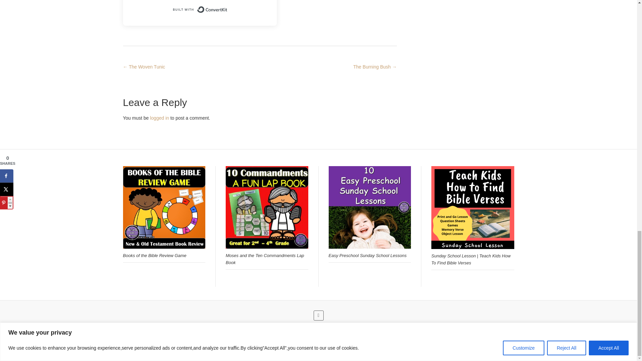 This screenshot has height=361, width=642. What do you see at coordinates (385, 352) in the screenshot?
I see `WordPress` at bounding box center [385, 352].